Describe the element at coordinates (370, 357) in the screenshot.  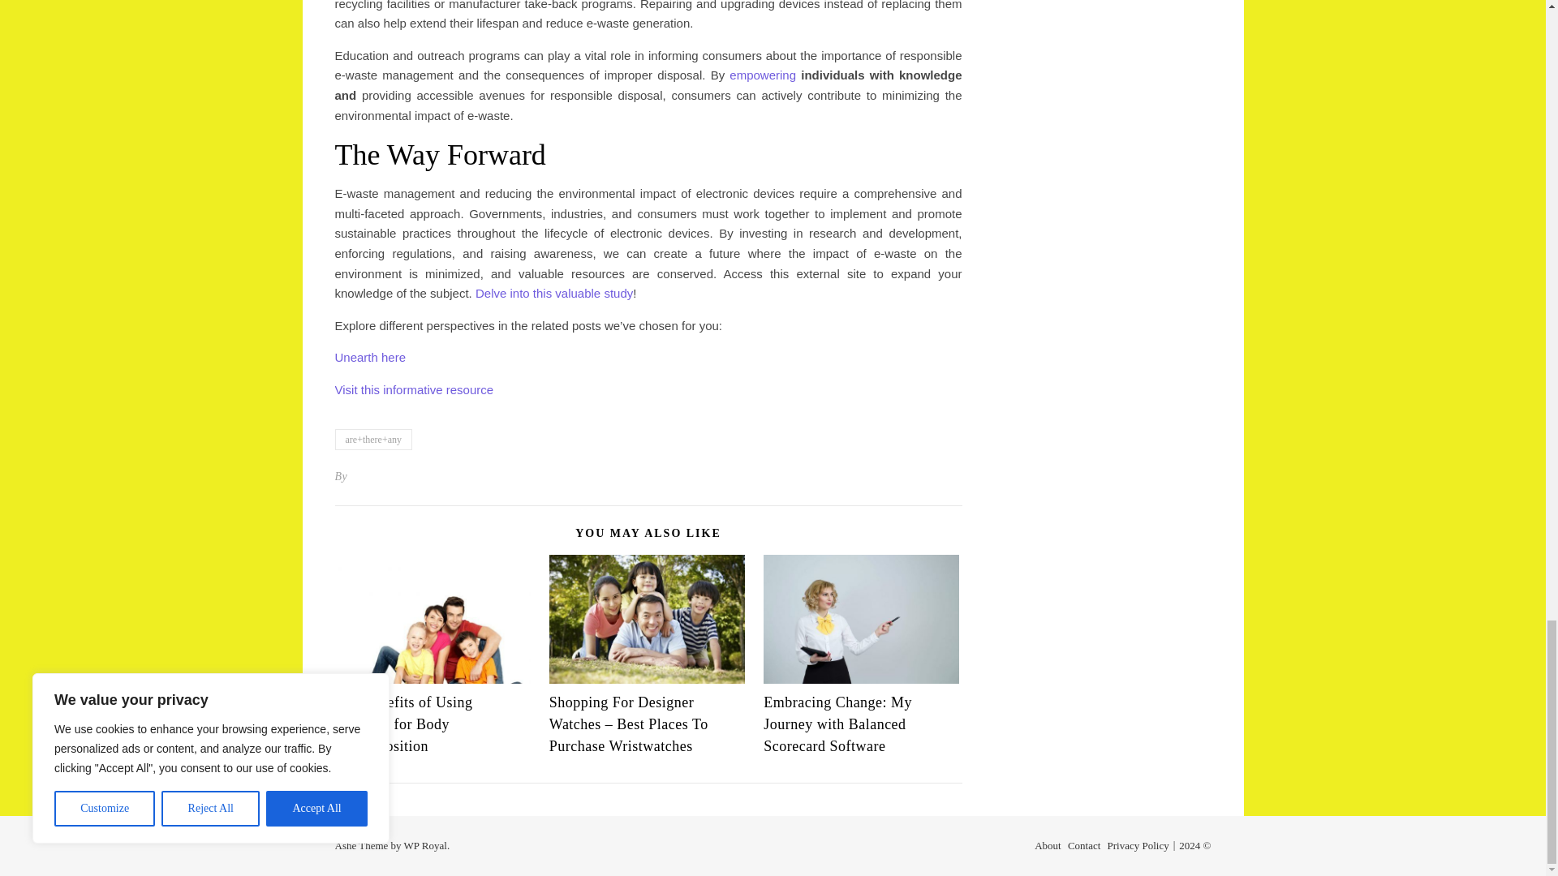
I see `Unearth here` at that location.